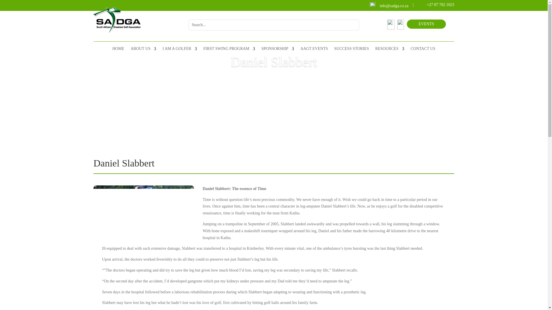 Image resolution: width=552 pixels, height=310 pixels. What do you see at coordinates (390, 51) in the screenshot?
I see `RESOURCES` at bounding box center [390, 51].